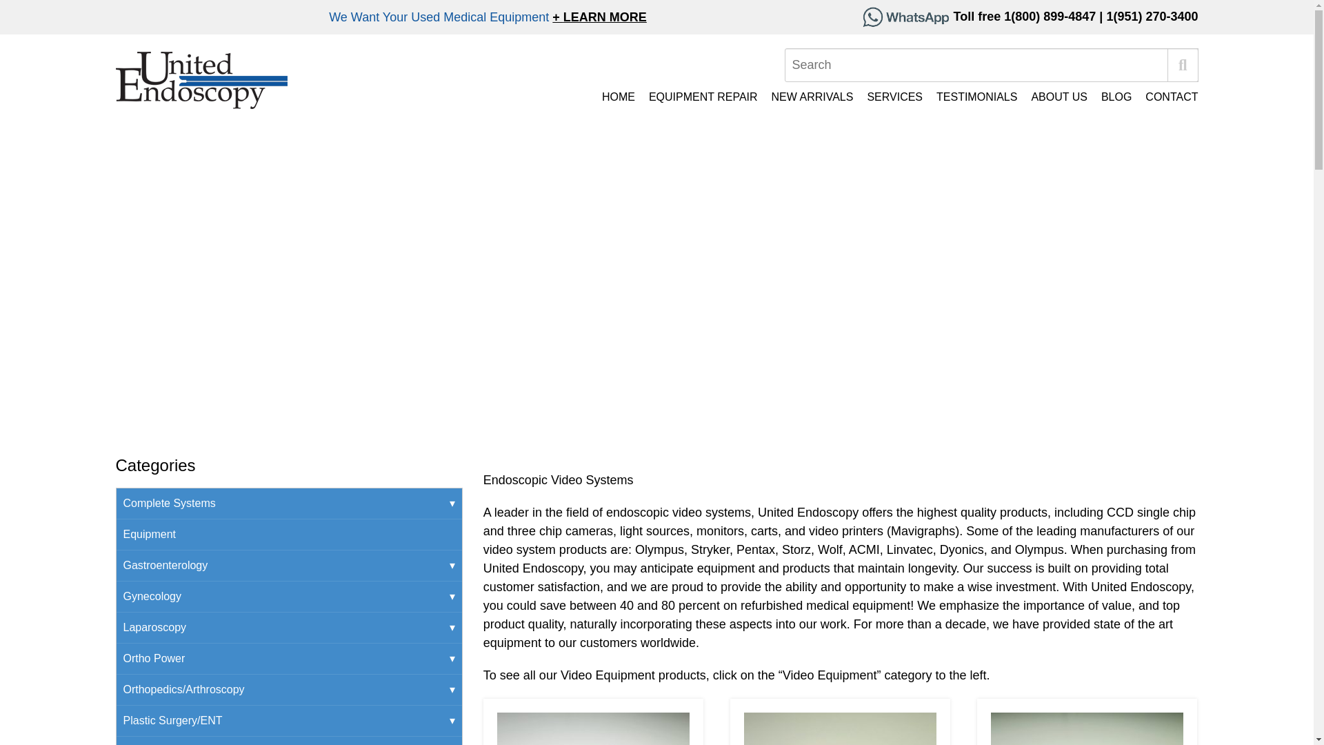 This screenshot has width=1324, height=745. Describe the element at coordinates (970, 97) in the screenshot. I see `TESTIMONIALS` at that location.